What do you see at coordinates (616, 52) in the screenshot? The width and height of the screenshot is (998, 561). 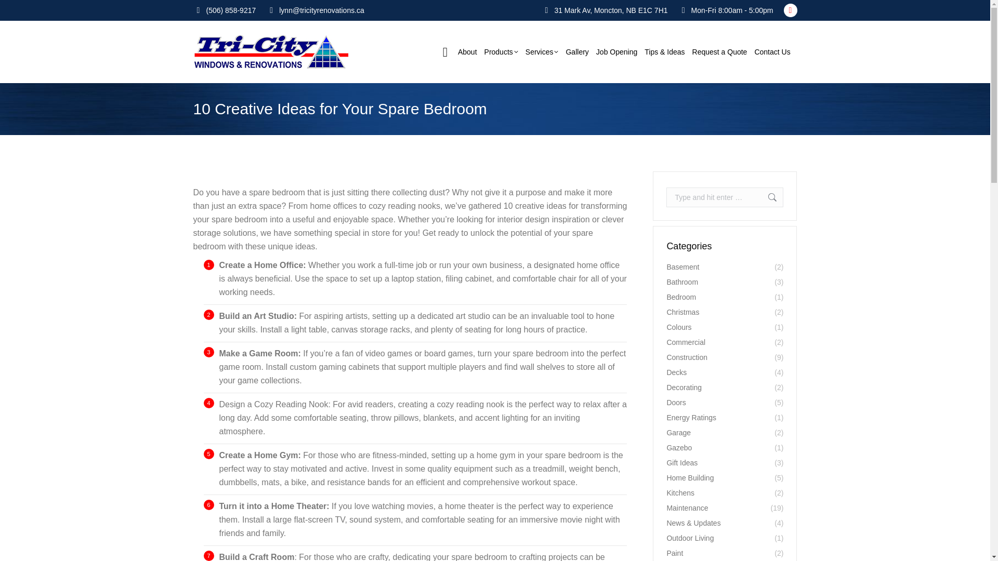 I see `Job Opening` at bounding box center [616, 52].